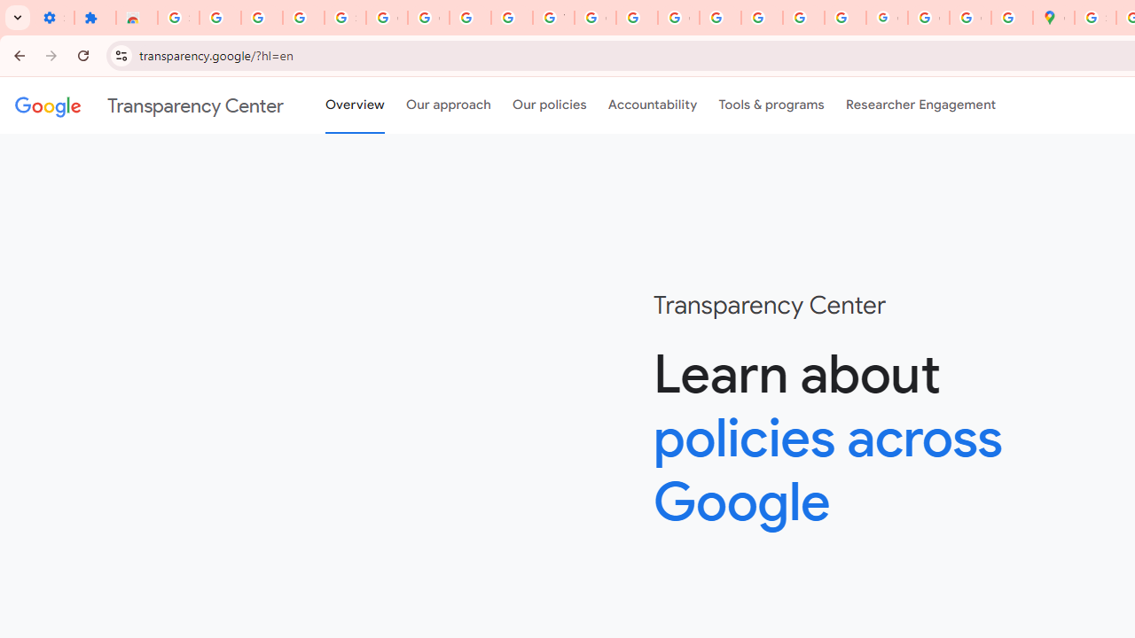  I want to click on Transparency Center, so click(149, 105).